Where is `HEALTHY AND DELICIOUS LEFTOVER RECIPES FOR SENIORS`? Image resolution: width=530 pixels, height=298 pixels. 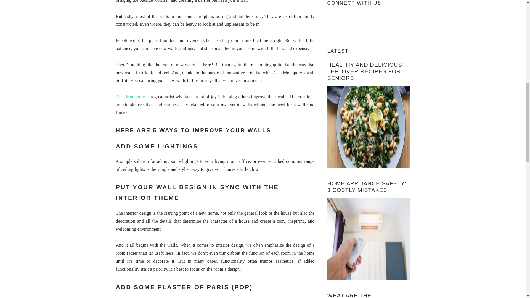 HEALTHY AND DELICIOUS LEFTOVER RECIPES FOR SENIORS is located at coordinates (365, 71).